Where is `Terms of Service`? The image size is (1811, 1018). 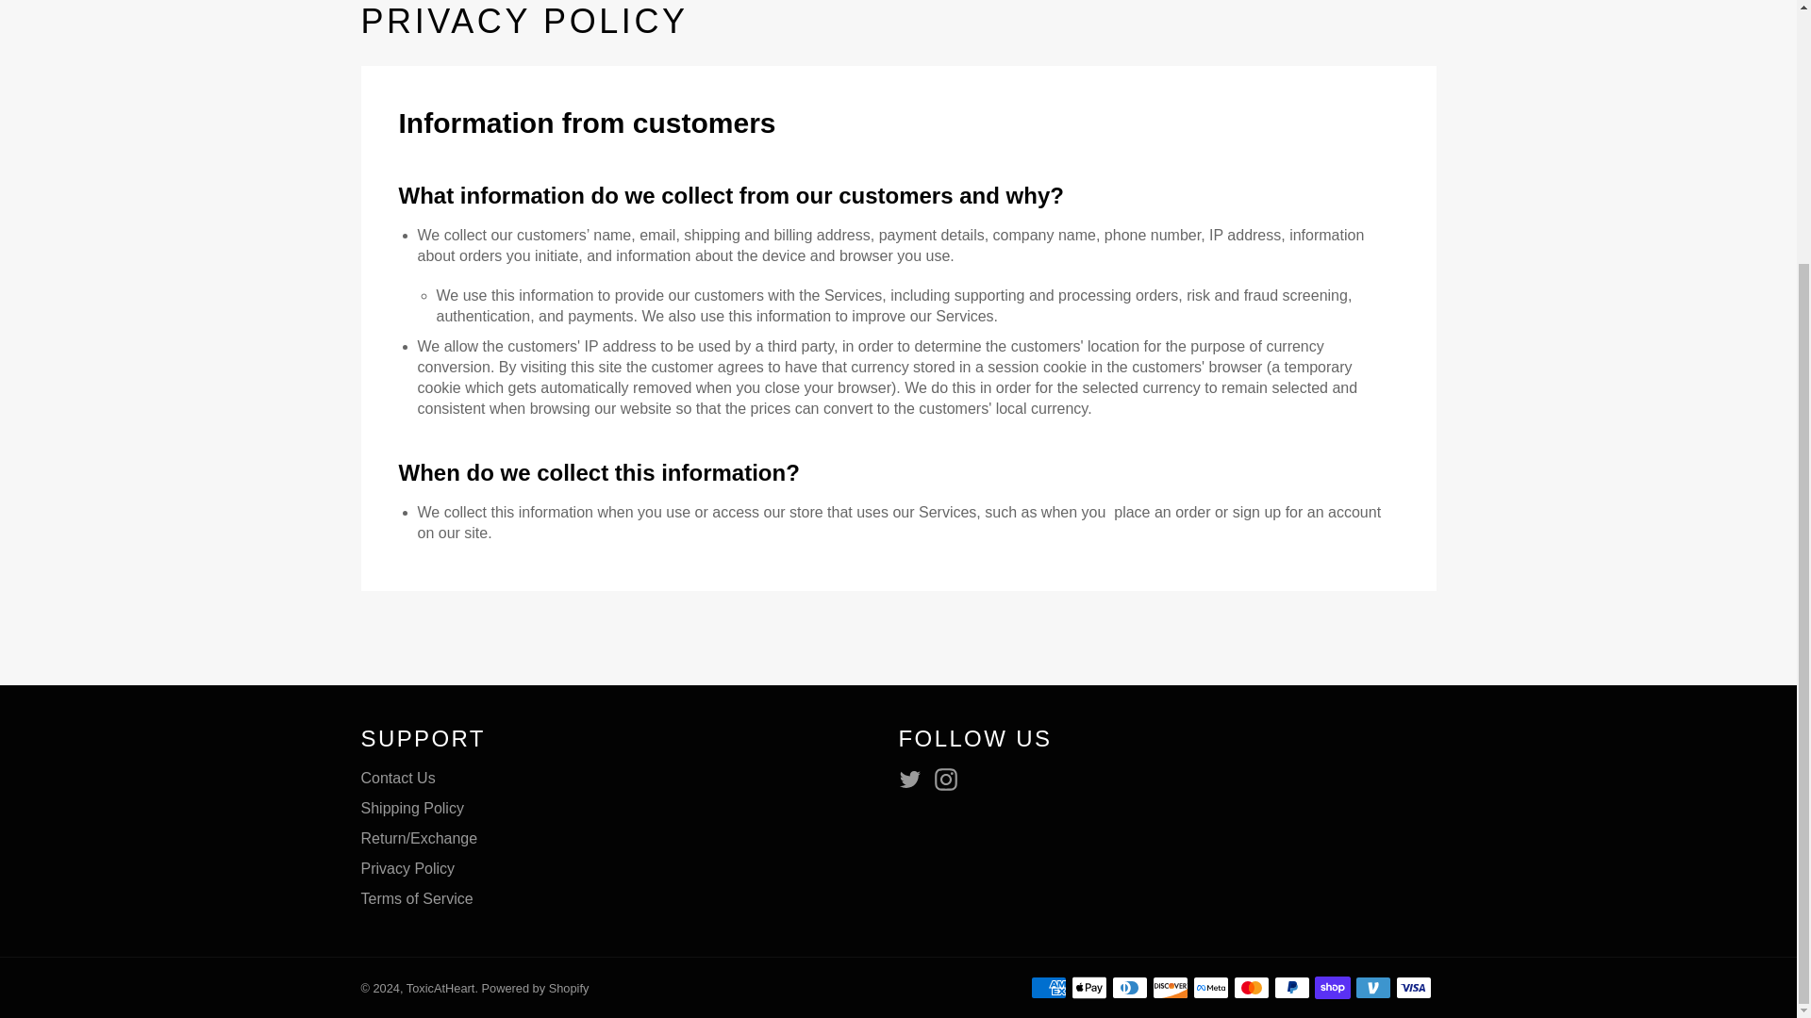
Terms of Service is located at coordinates (417, 899).